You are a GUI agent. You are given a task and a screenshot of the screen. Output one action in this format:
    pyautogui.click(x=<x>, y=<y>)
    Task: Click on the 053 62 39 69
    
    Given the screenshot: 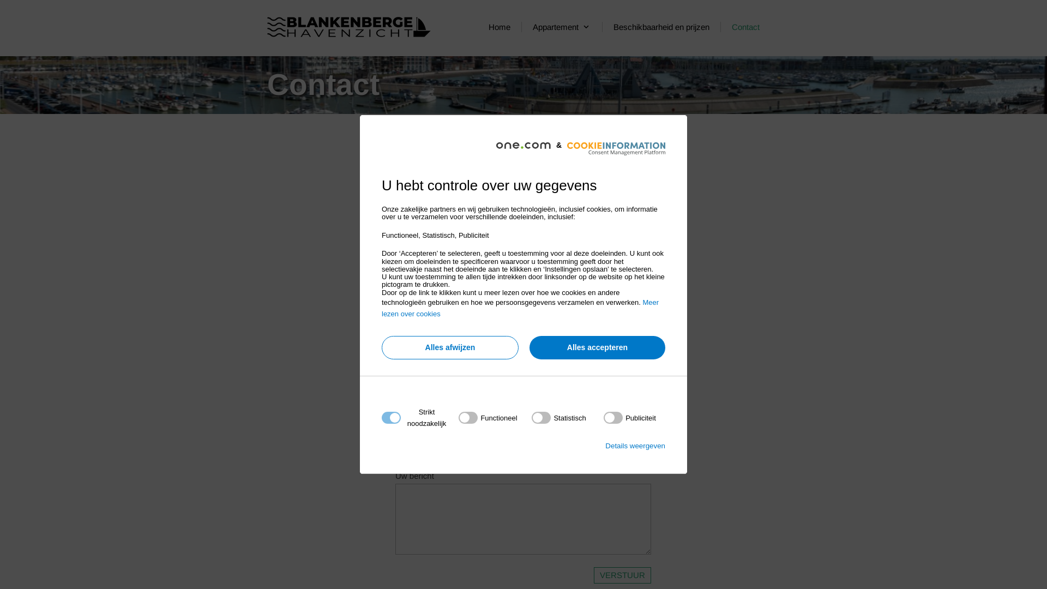 What is the action you would take?
    pyautogui.click(x=423, y=206)
    